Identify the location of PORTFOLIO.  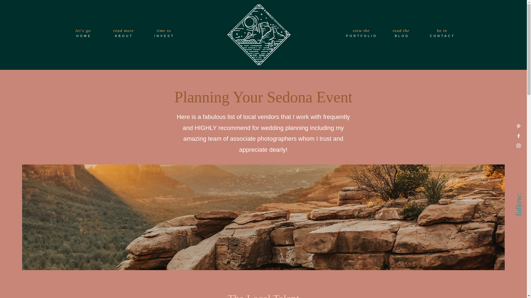
(362, 36).